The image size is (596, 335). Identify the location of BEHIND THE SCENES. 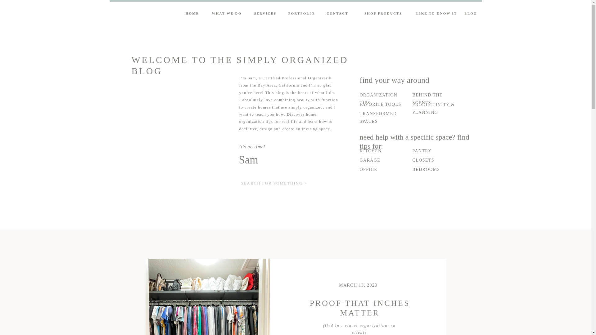
(436, 94).